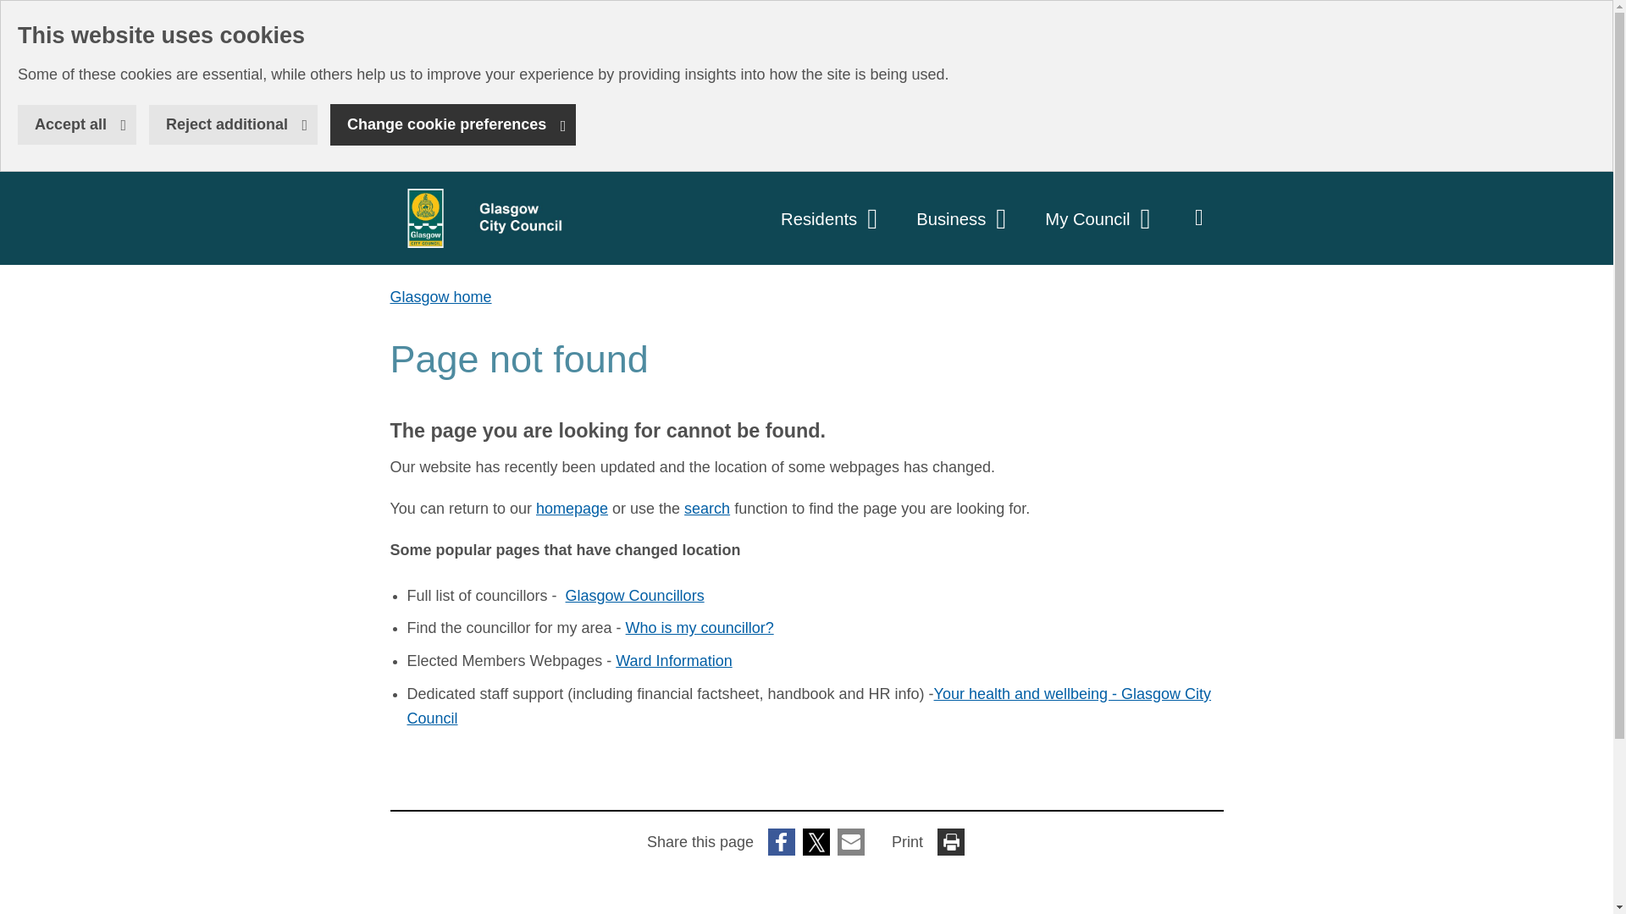 This screenshot has height=914, width=1626. Describe the element at coordinates (700, 628) in the screenshot. I see `Residents` at that location.